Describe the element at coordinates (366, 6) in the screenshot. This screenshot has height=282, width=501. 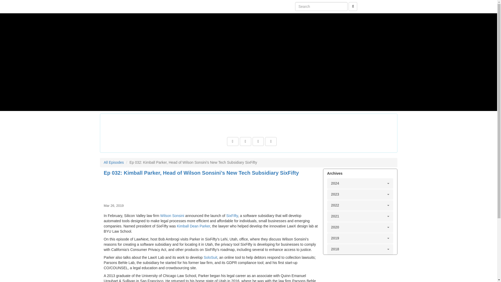
I see `About` at that location.